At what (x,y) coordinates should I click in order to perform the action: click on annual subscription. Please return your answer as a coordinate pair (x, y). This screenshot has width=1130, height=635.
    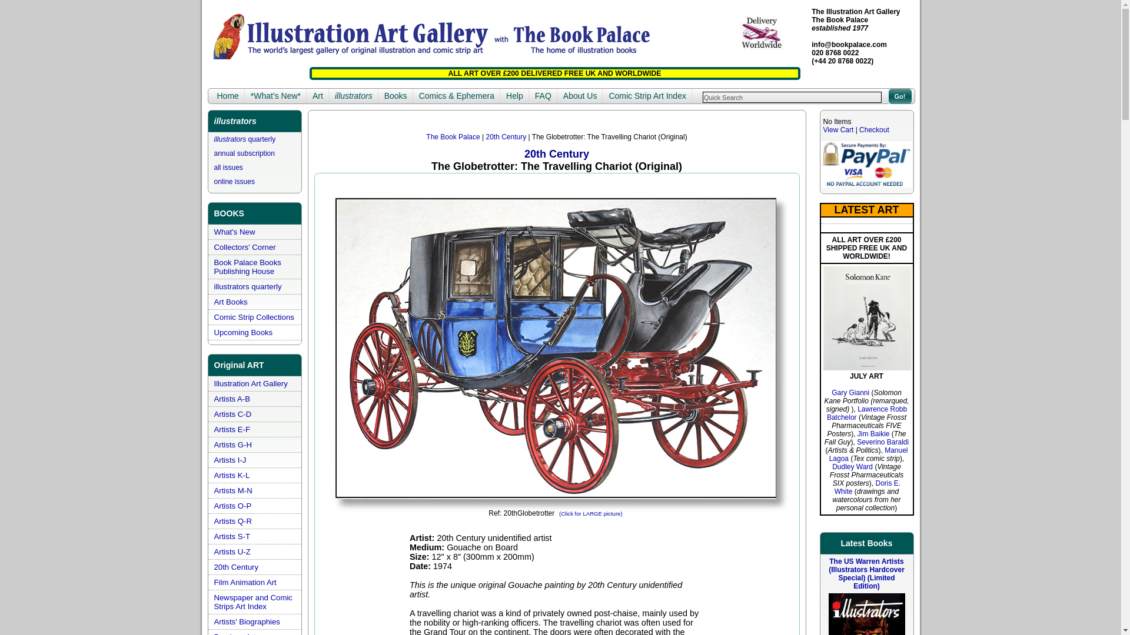
    Looking at the image, I should click on (244, 153).